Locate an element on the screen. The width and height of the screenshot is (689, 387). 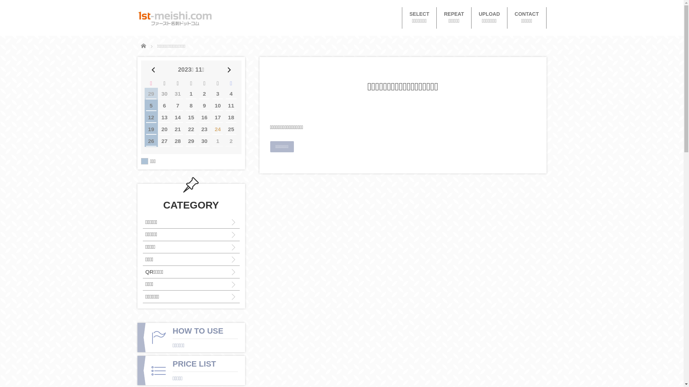
1st-meishi.com is located at coordinates (175, 19).